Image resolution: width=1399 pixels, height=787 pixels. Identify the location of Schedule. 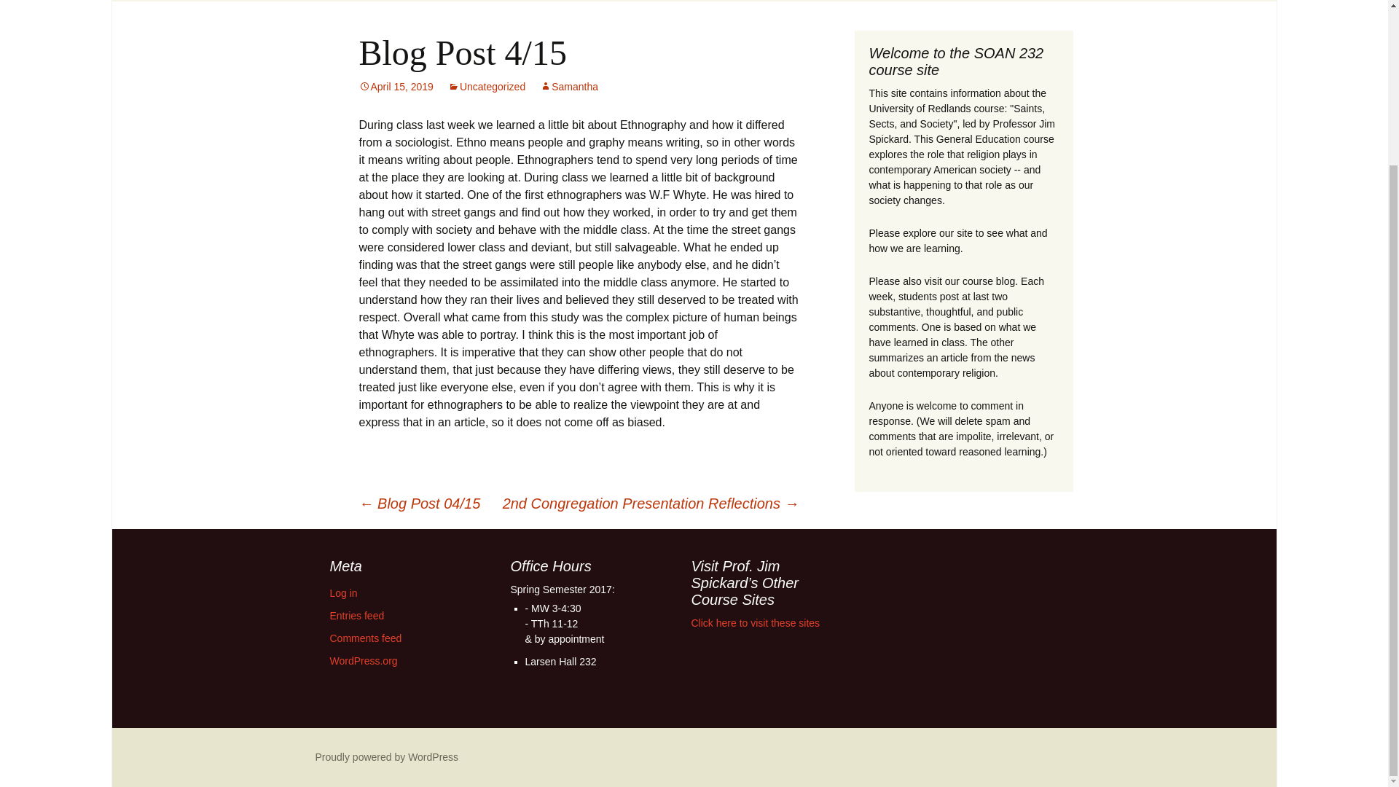
(472, 1).